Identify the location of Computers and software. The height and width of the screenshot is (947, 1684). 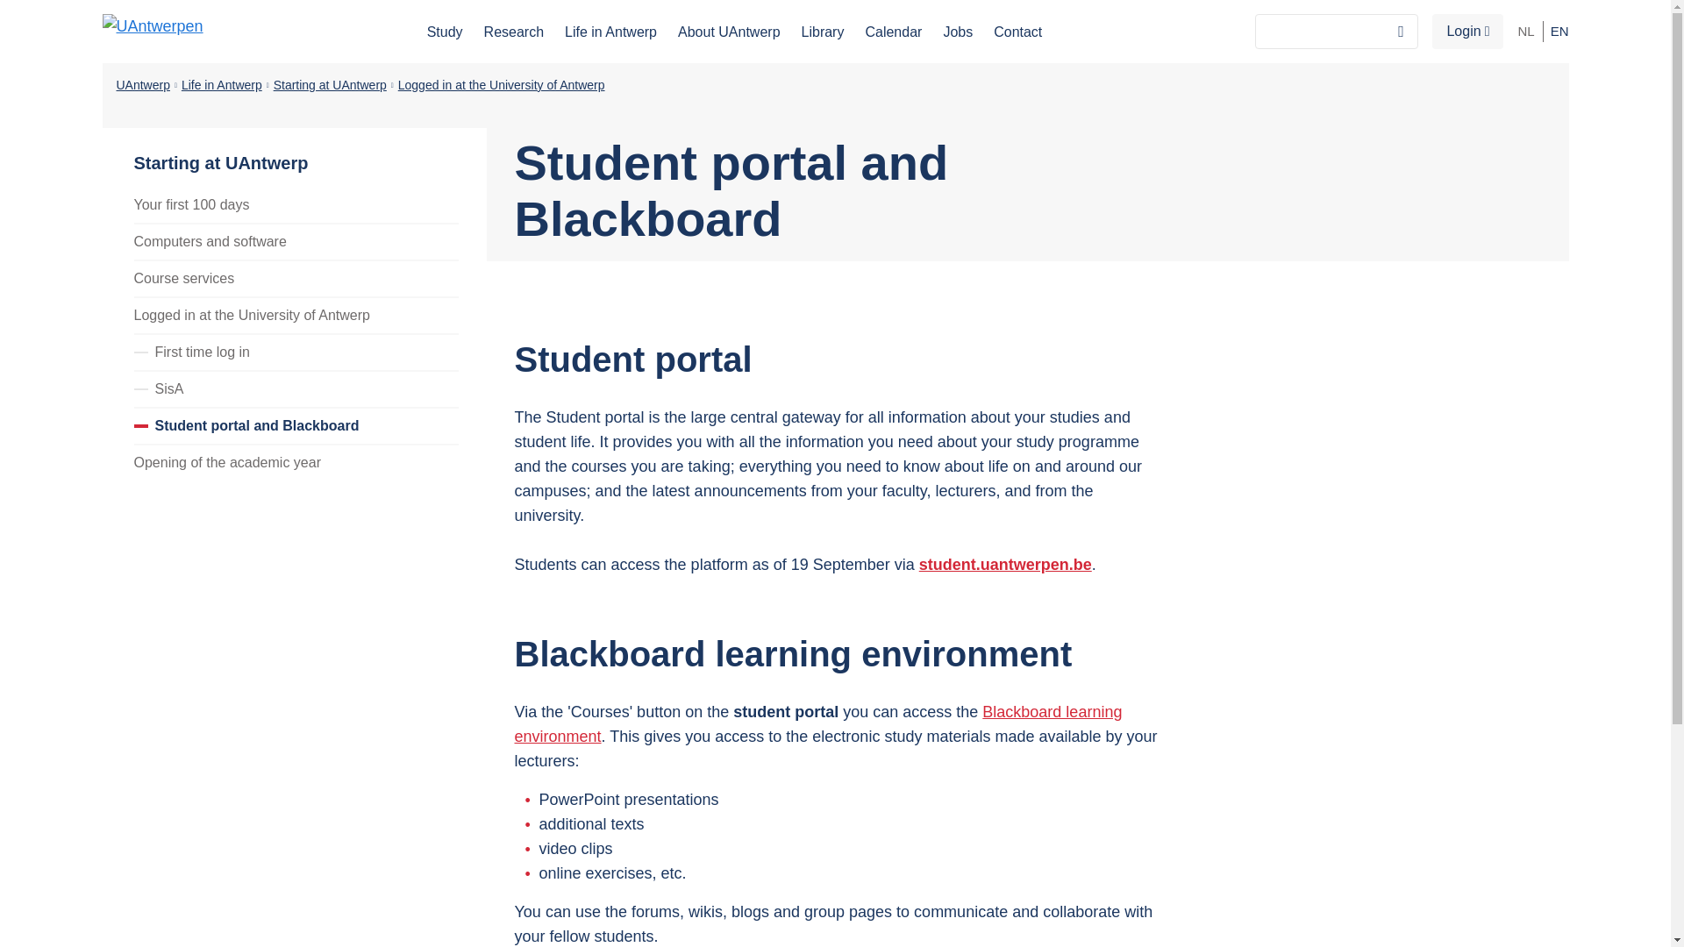
(295, 240).